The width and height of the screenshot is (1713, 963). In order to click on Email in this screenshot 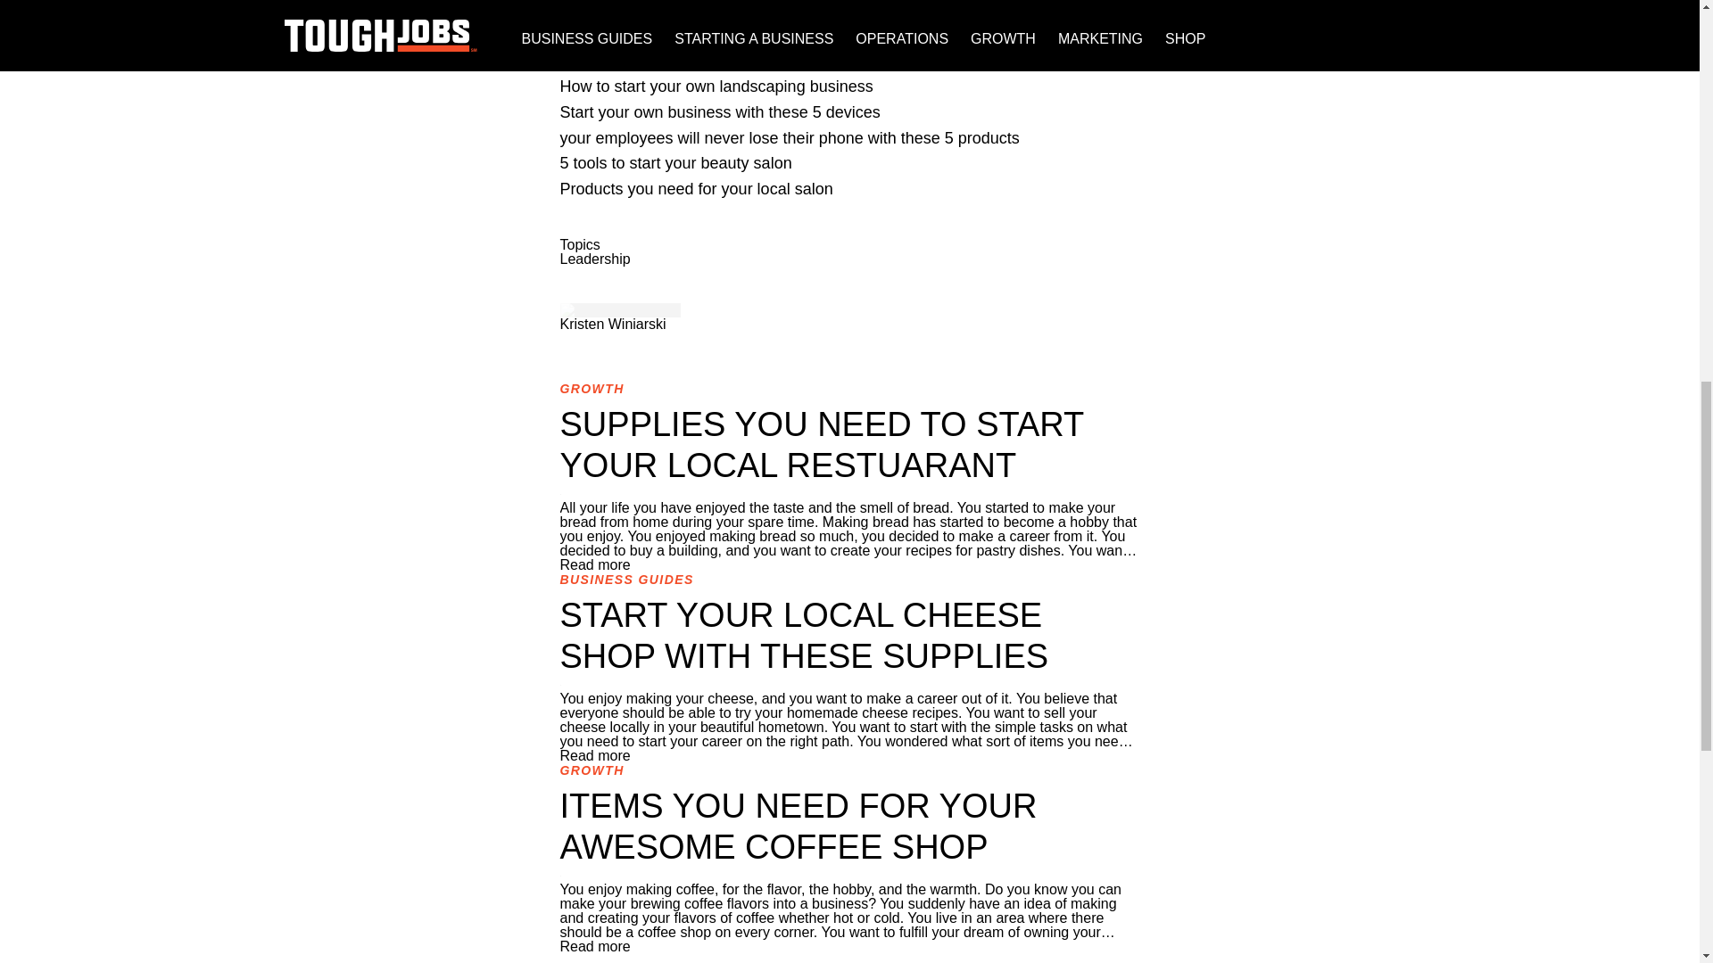, I will do `click(849, 338)`.